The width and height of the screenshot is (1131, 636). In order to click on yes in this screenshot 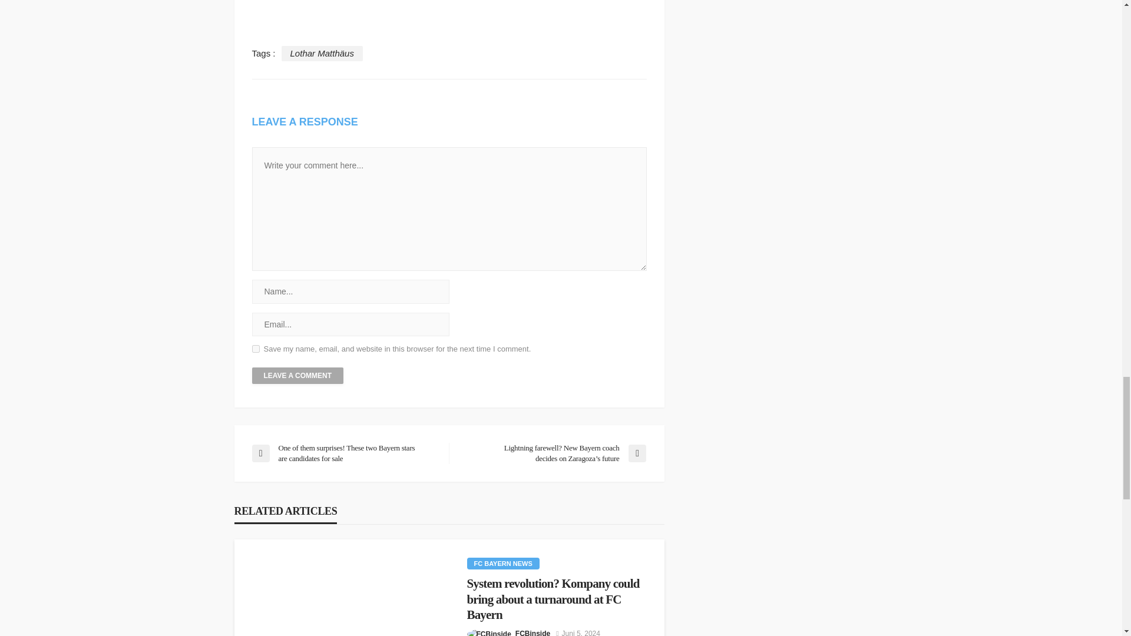, I will do `click(256, 349)`.